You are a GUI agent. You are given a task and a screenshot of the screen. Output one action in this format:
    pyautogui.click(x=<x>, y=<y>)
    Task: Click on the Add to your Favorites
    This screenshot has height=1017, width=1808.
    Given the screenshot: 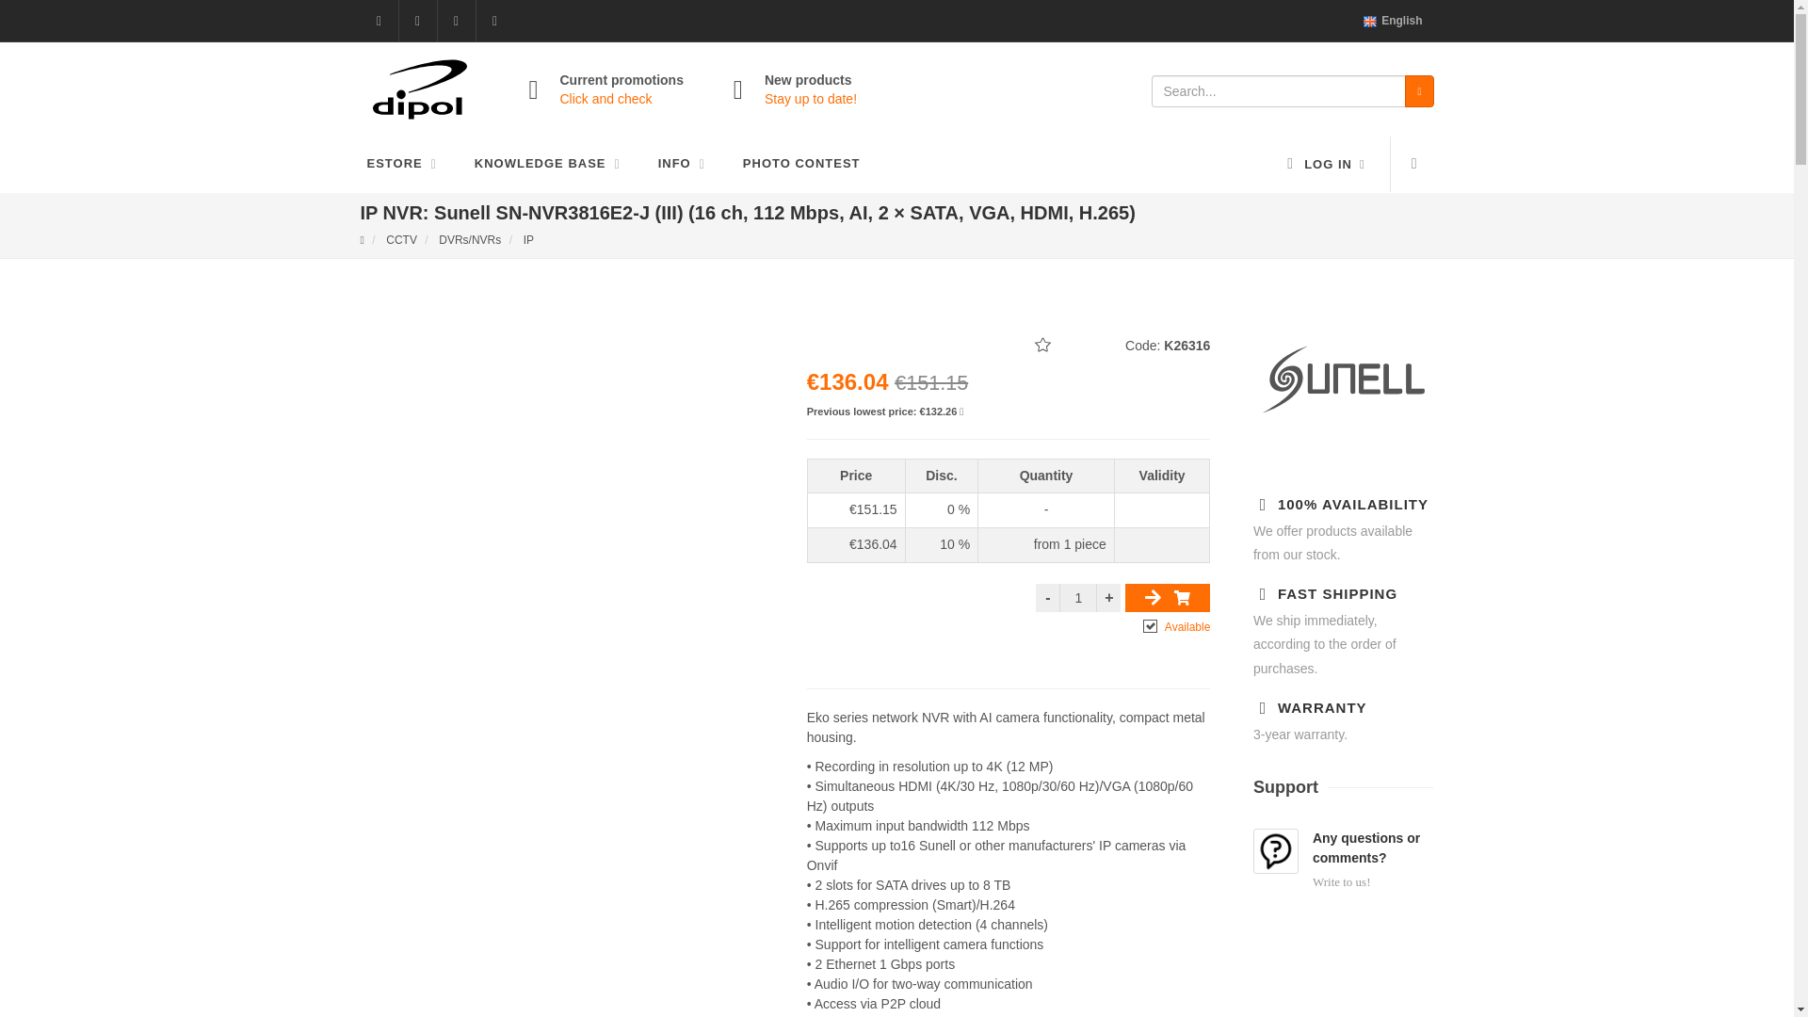 What is the action you would take?
    pyautogui.click(x=1043, y=347)
    